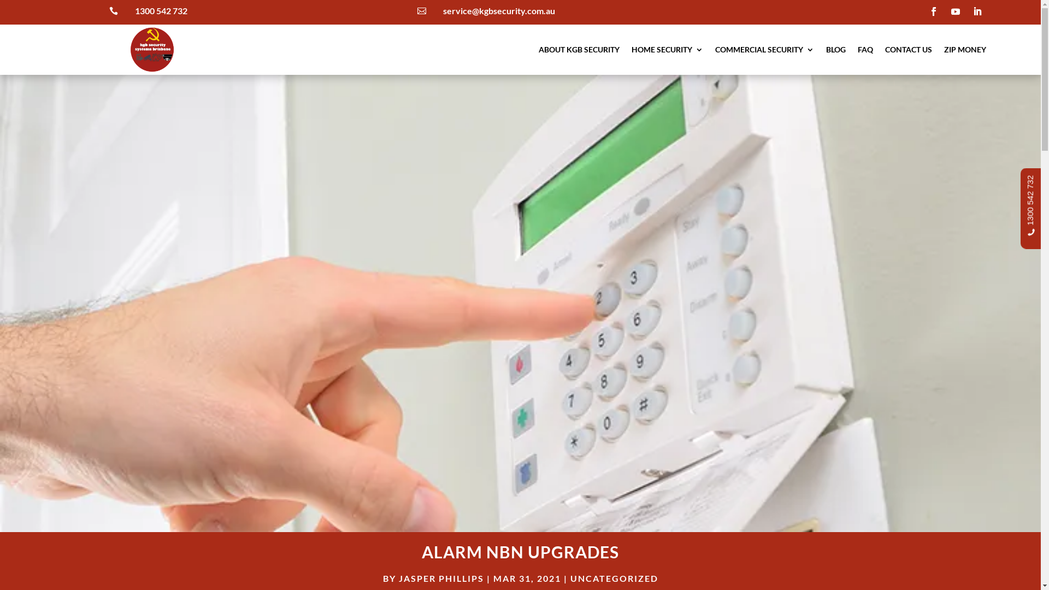  What do you see at coordinates (161, 11) in the screenshot?
I see `1300 542 732` at bounding box center [161, 11].